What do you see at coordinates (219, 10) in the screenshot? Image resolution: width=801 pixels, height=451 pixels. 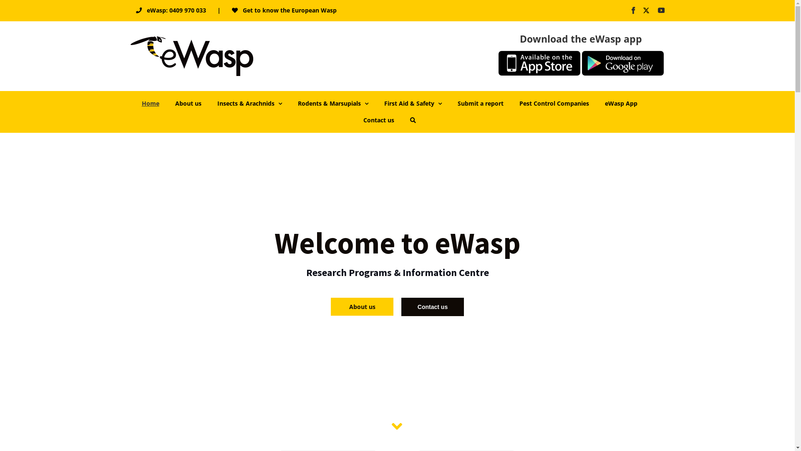 I see `|` at bounding box center [219, 10].